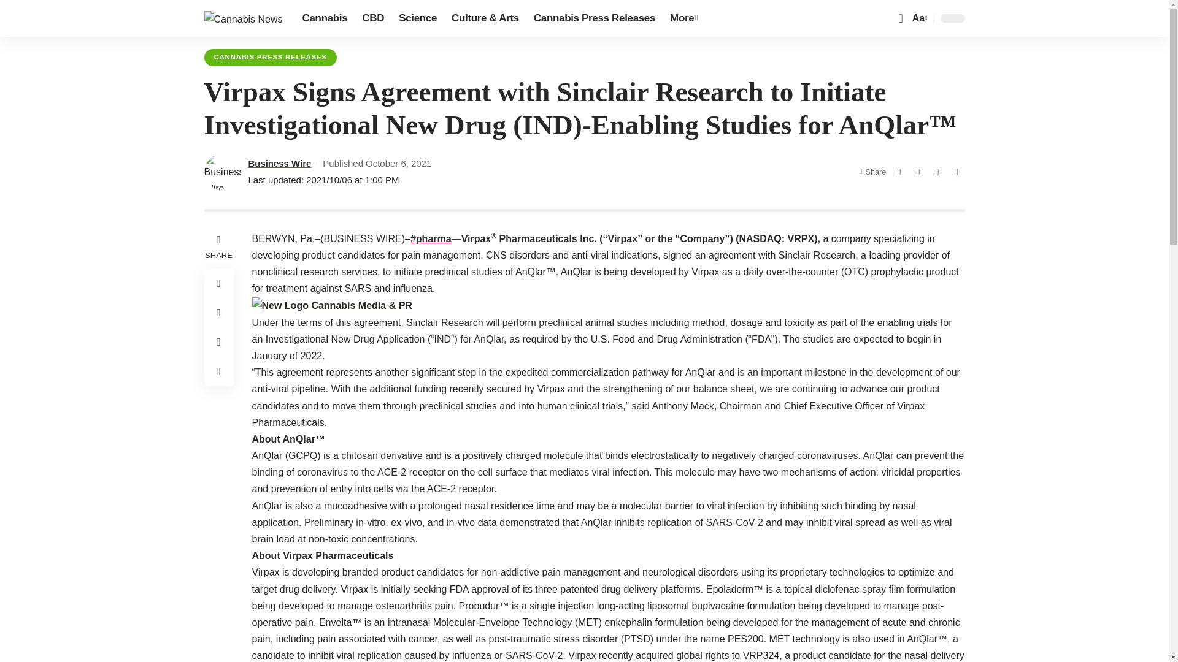  What do you see at coordinates (594, 18) in the screenshot?
I see `Cannabis Press Releases` at bounding box center [594, 18].